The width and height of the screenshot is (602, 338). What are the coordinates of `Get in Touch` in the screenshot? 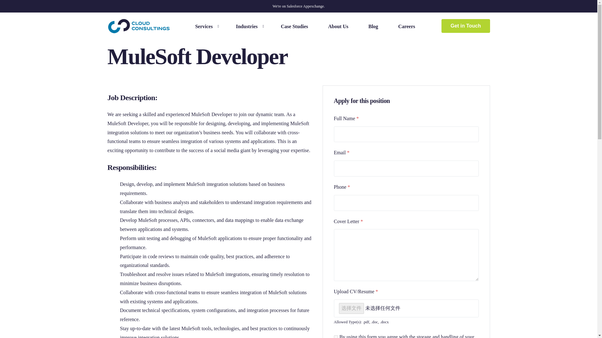 It's located at (465, 26).